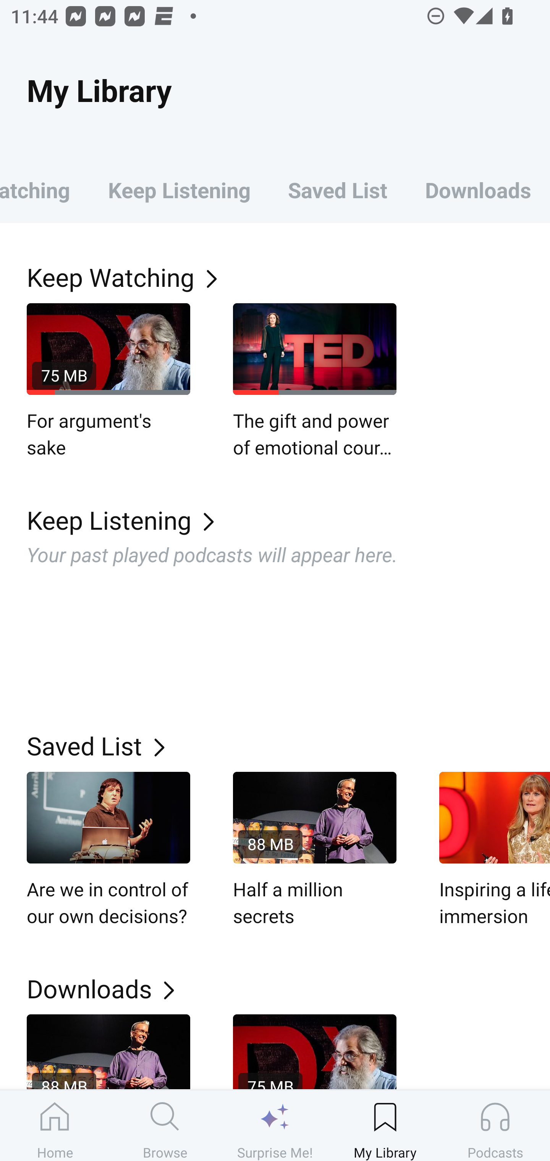 This screenshot has width=550, height=1161. Describe the element at coordinates (288, 520) in the screenshot. I see `Keep Listening` at that location.